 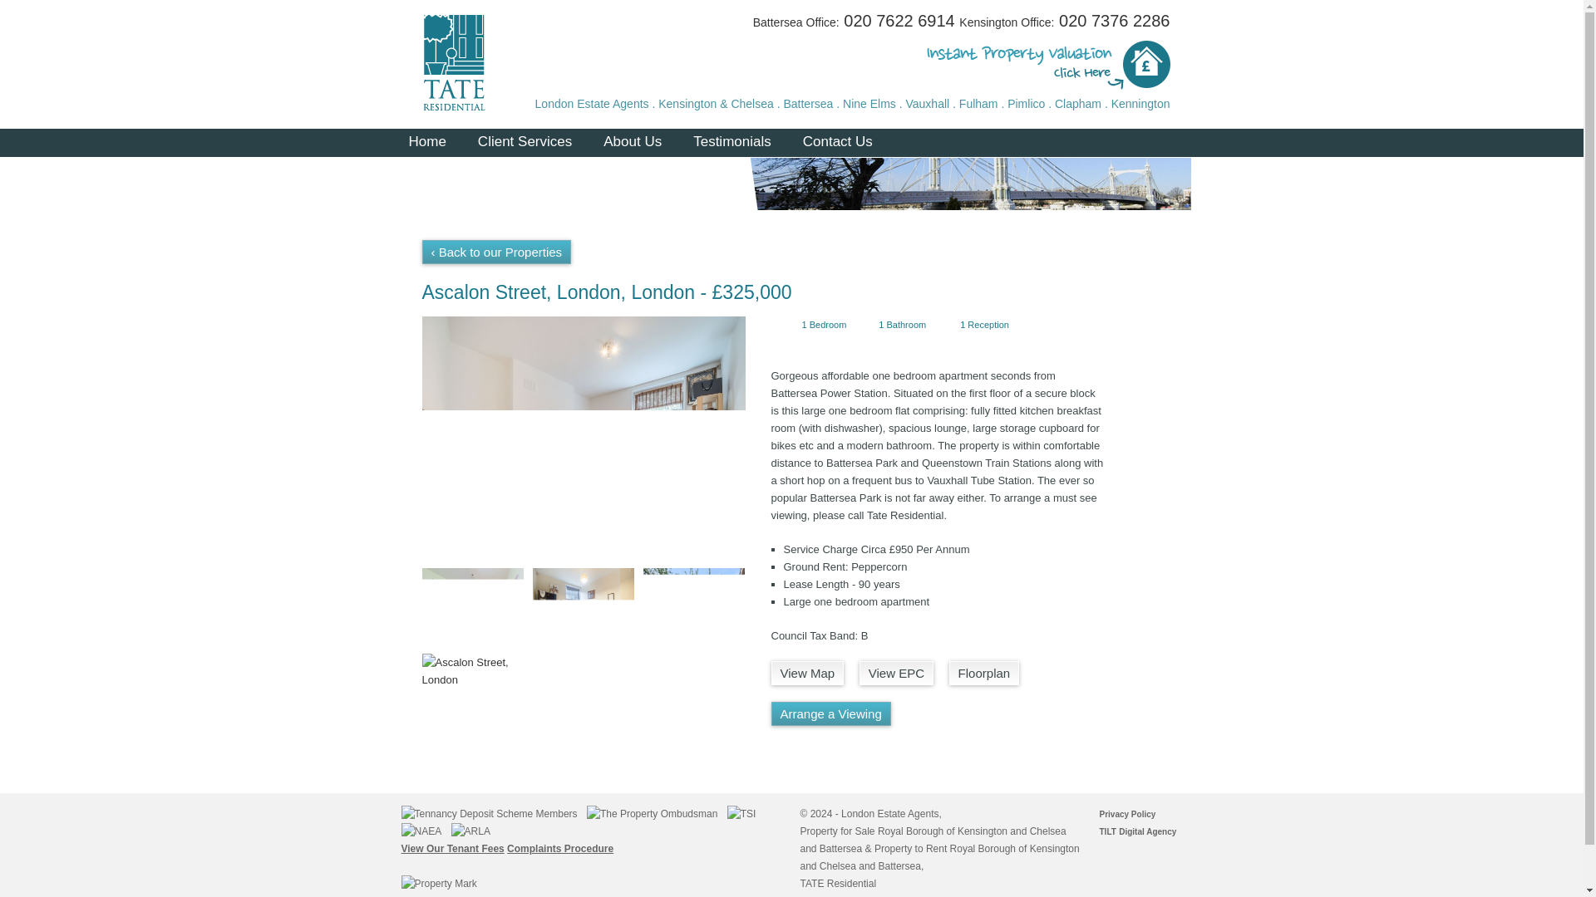 I want to click on About Us, so click(x=632, y=143).